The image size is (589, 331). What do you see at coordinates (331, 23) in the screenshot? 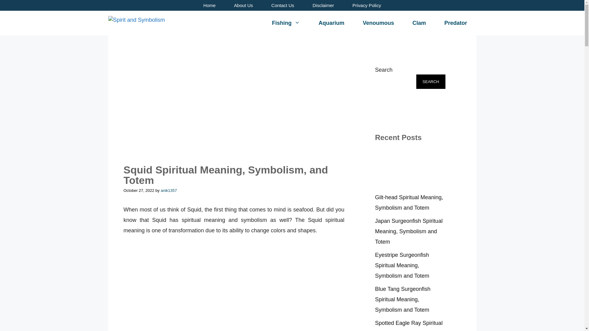
I see `Aquarium` at bounding box center [331, 23].